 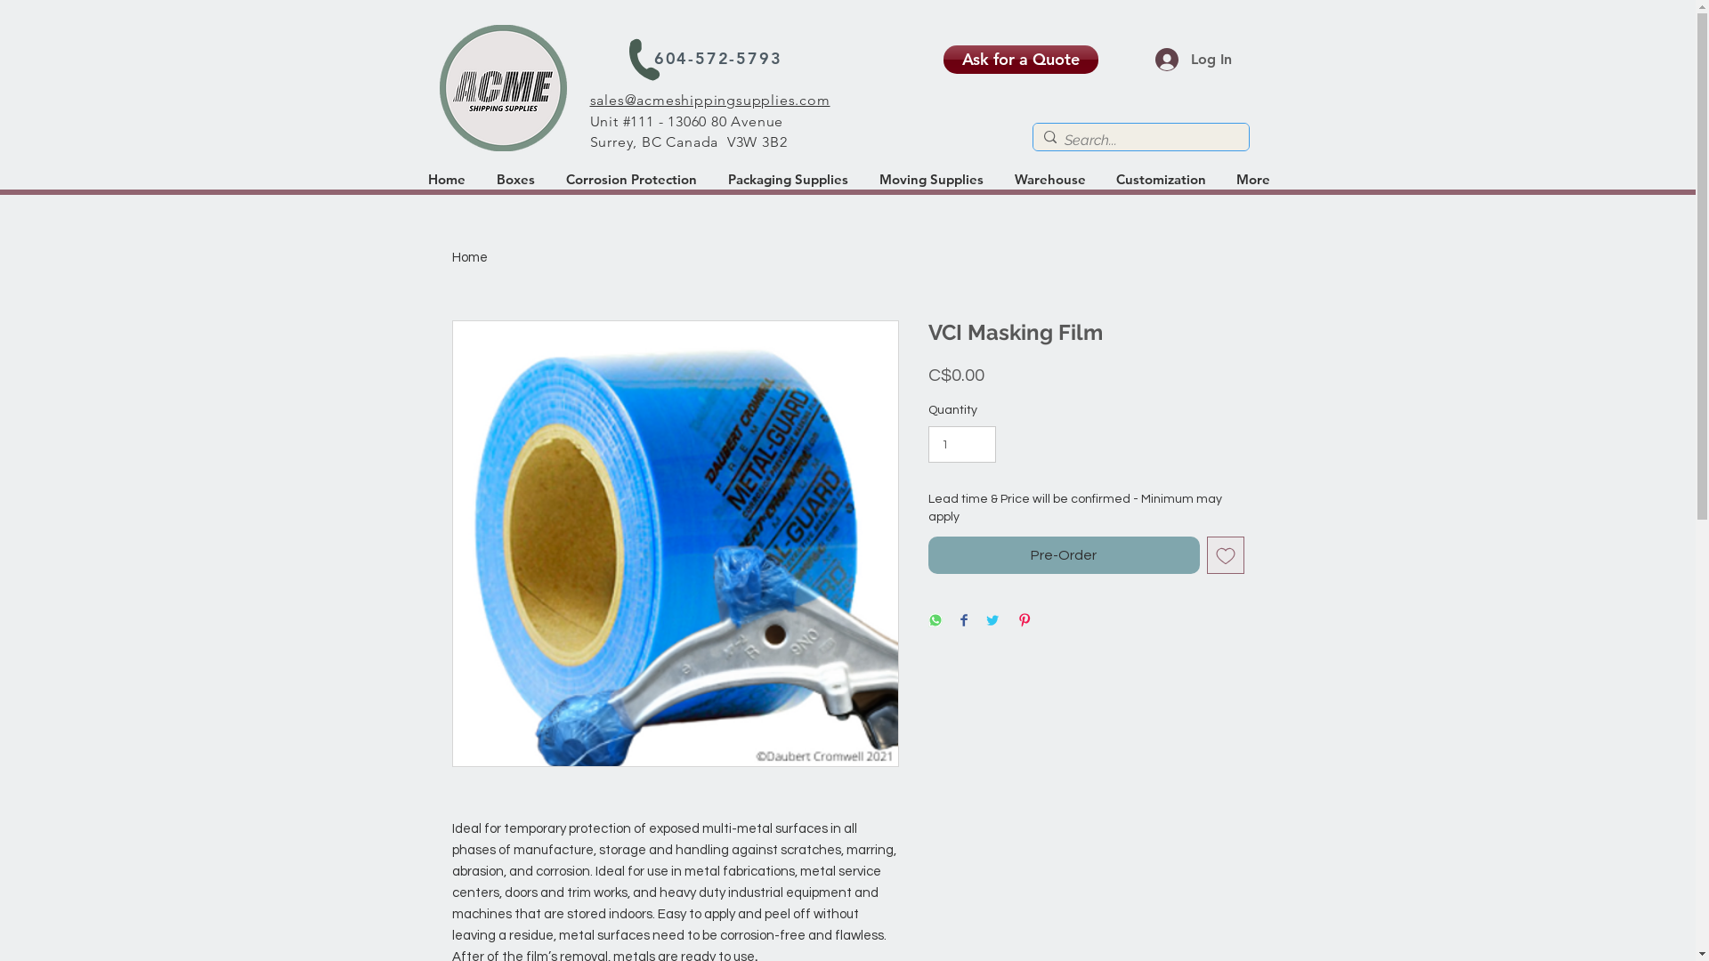 What do you see at coordinates (1194, 60) in the screenshot?
I see `Log In` at bounding box center [1194, 60].